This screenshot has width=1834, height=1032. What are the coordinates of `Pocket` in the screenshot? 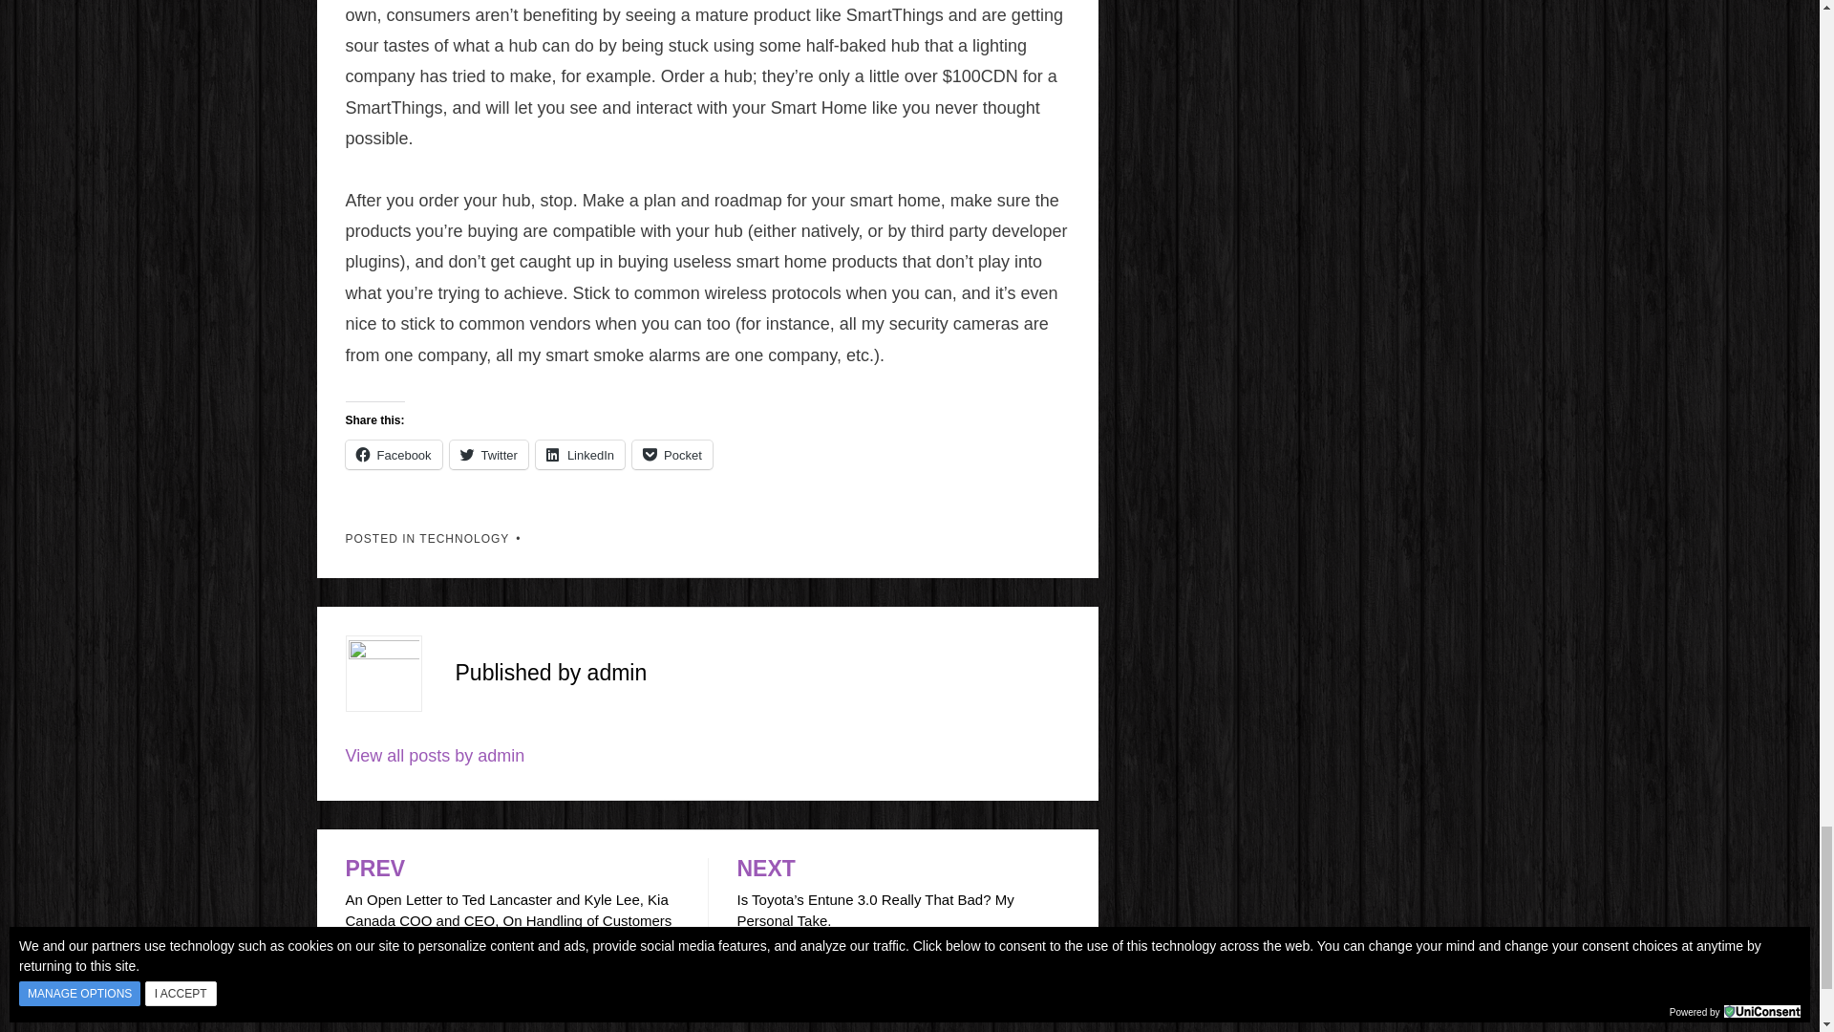 It's located at (672, 455).